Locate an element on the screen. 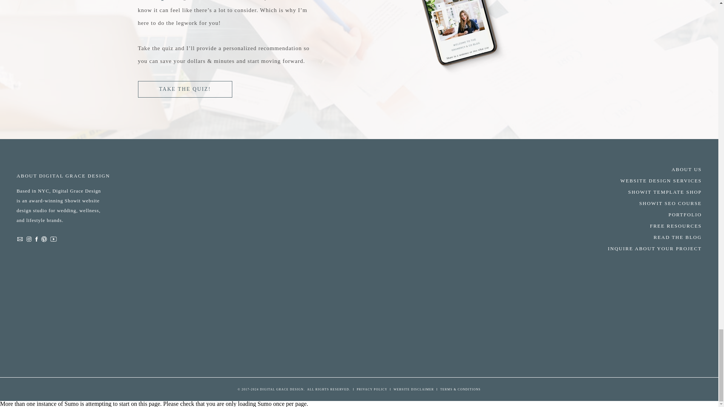  FREE RESOURCES is located at coordinates (649, 225).